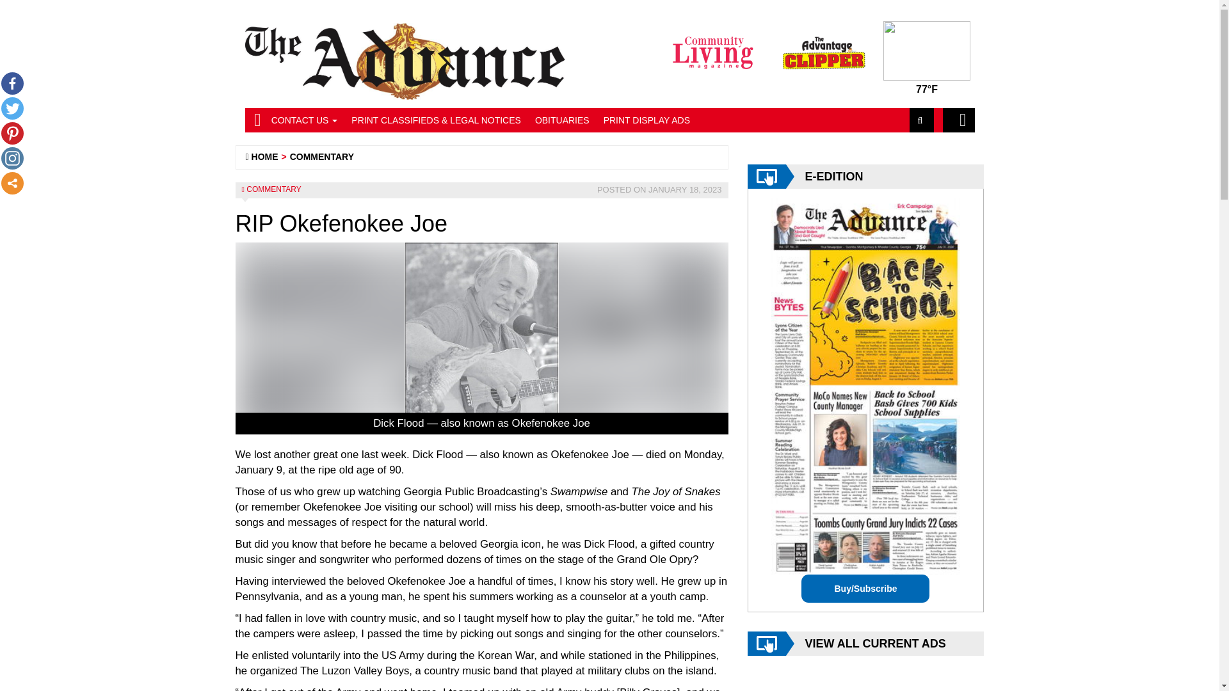  Describe the element at coordinates (647, 120) in the screenshot. I see `Print Display Ads` at that location.